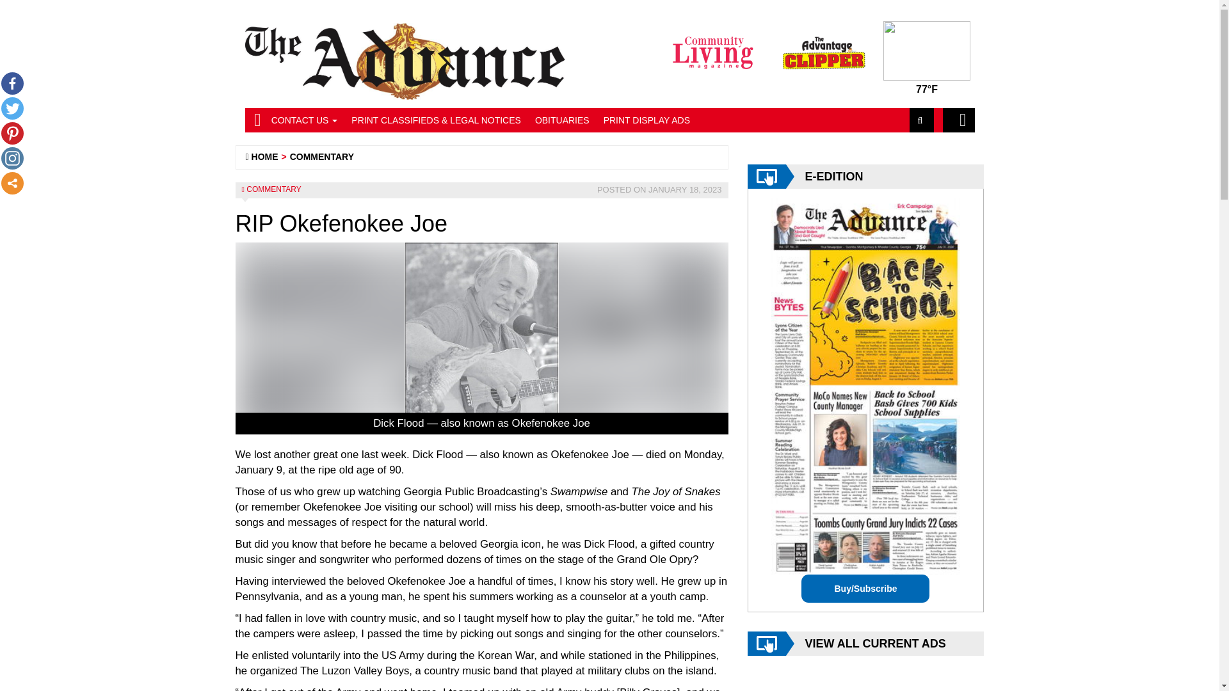  Describe the element at coordinates (647, 120) in the screenshot. I see `Print Display Ads` at that location.